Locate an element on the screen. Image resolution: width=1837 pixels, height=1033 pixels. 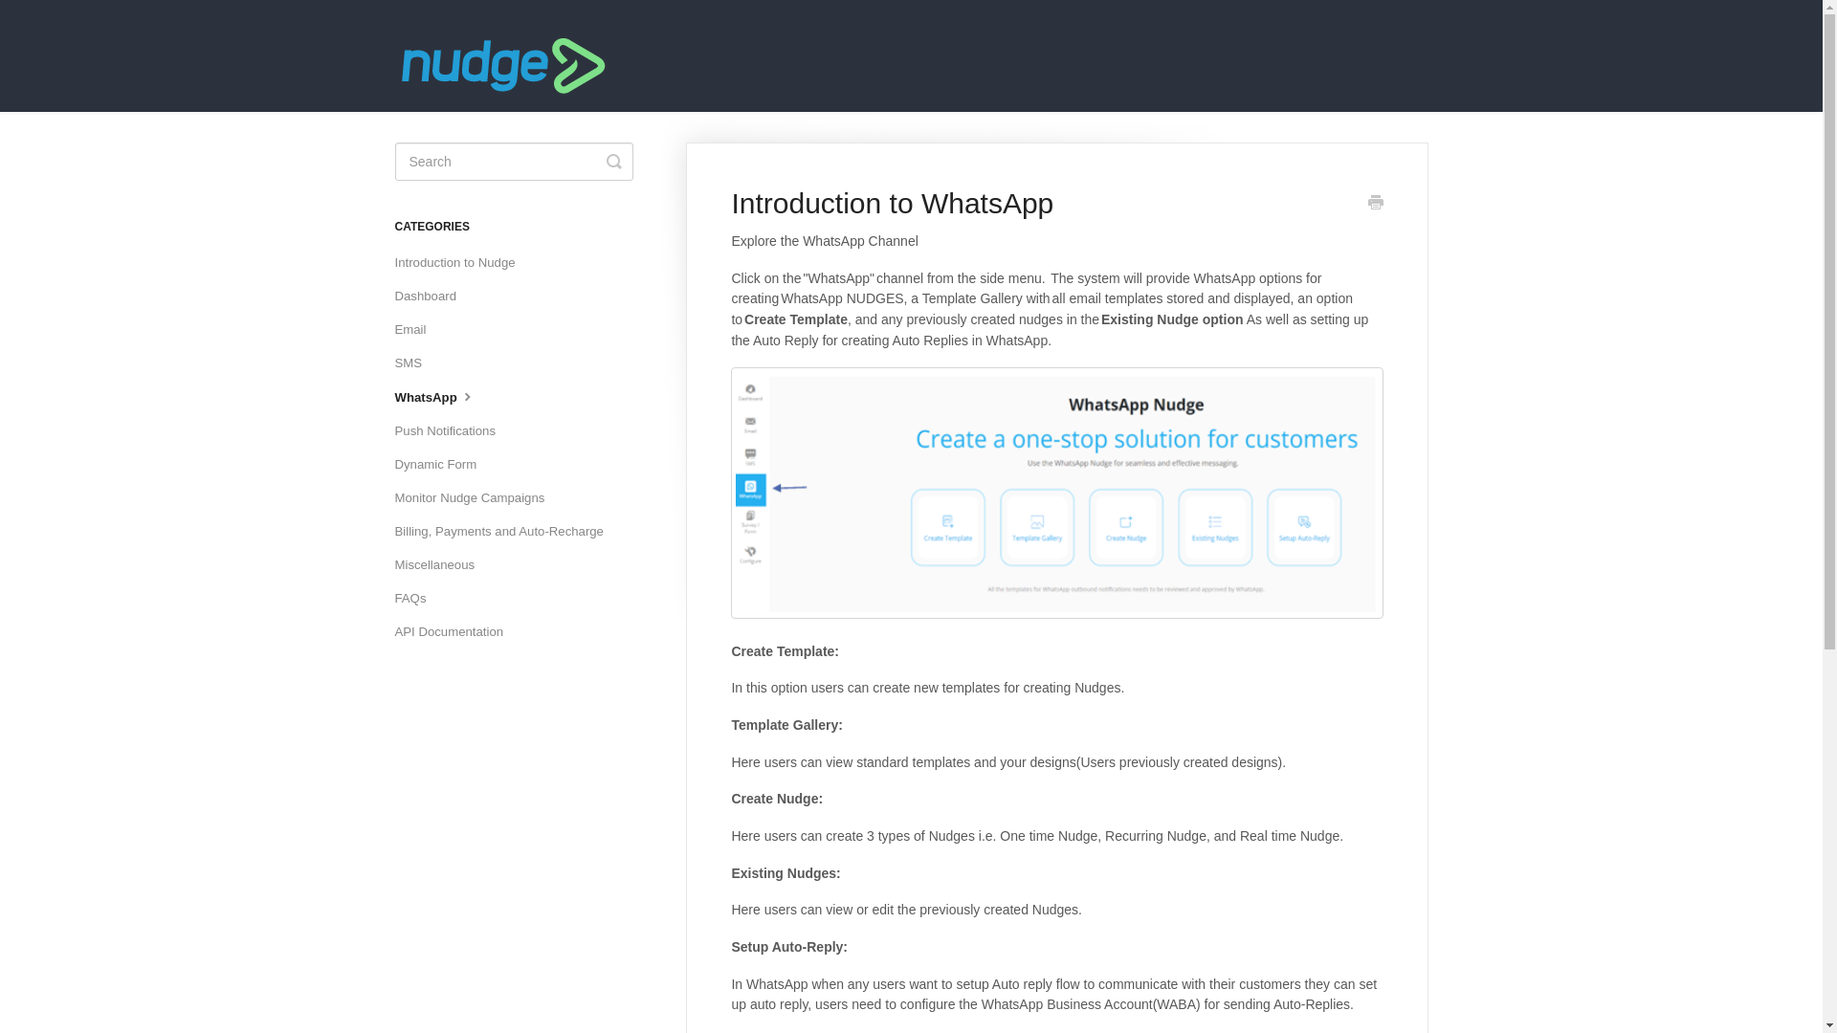
FAQs is located at coordinates (417, 599).